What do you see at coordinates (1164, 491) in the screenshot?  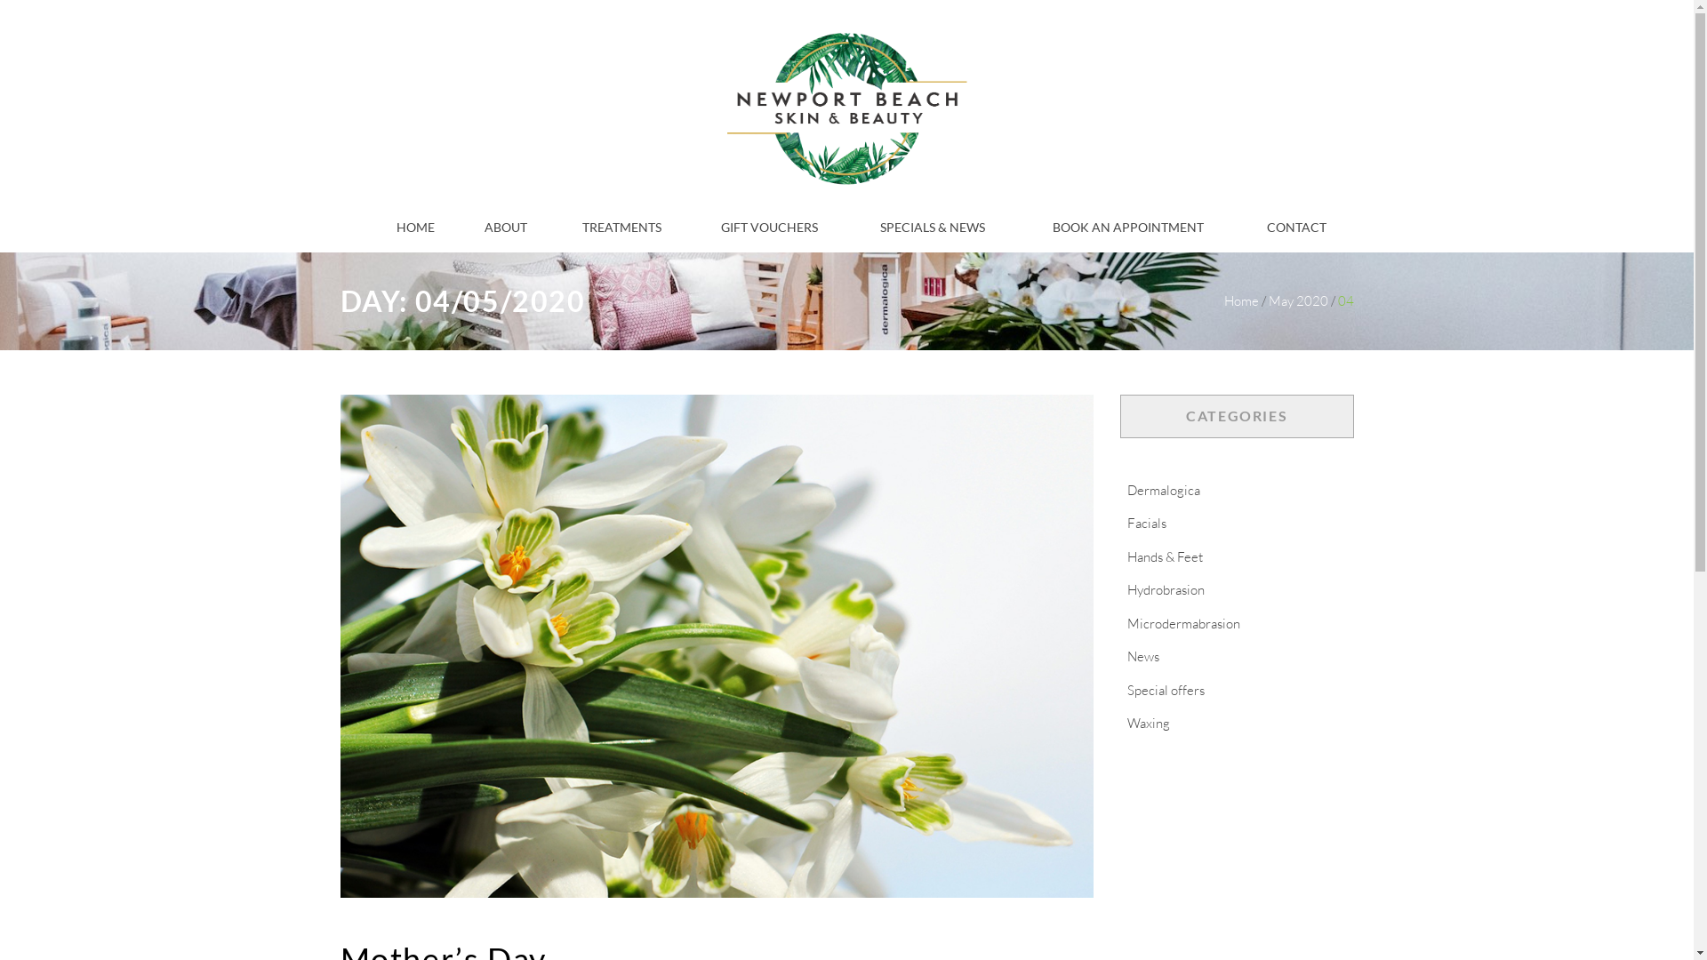 I see `Dermalogica` at bounding box center [1164, 491].